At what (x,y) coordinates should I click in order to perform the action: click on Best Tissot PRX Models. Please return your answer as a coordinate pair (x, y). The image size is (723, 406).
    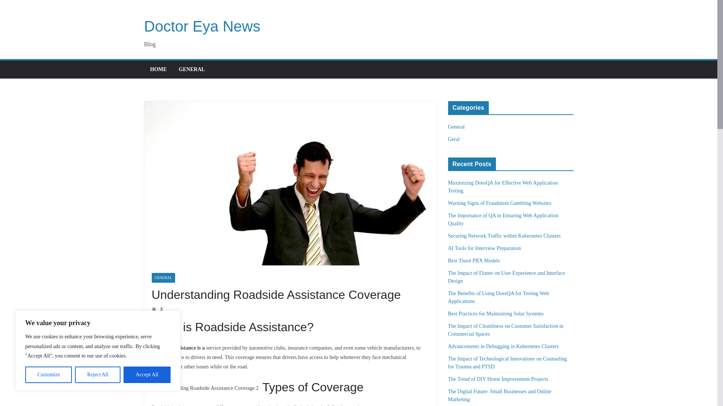
    Looking at the image, I should click on (474, 260).